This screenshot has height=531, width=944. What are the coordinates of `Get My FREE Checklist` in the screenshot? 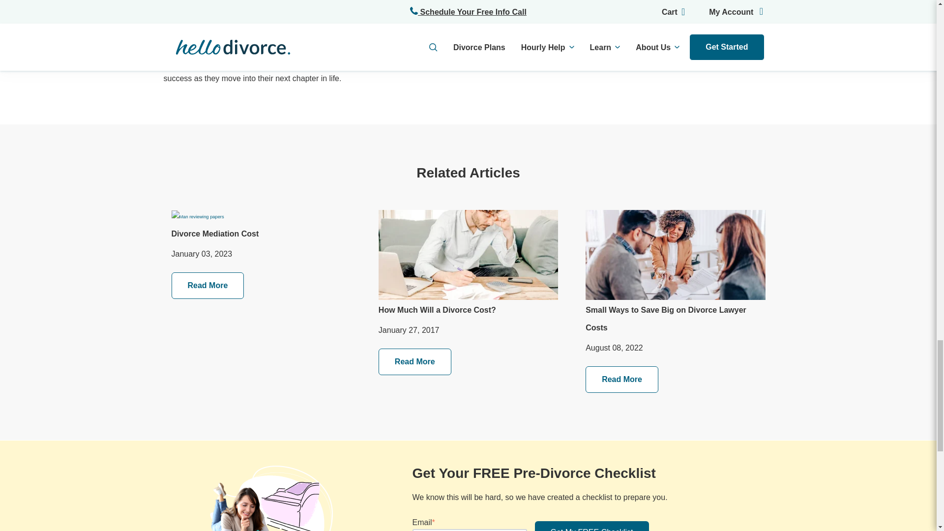 It's located at (592, 526).